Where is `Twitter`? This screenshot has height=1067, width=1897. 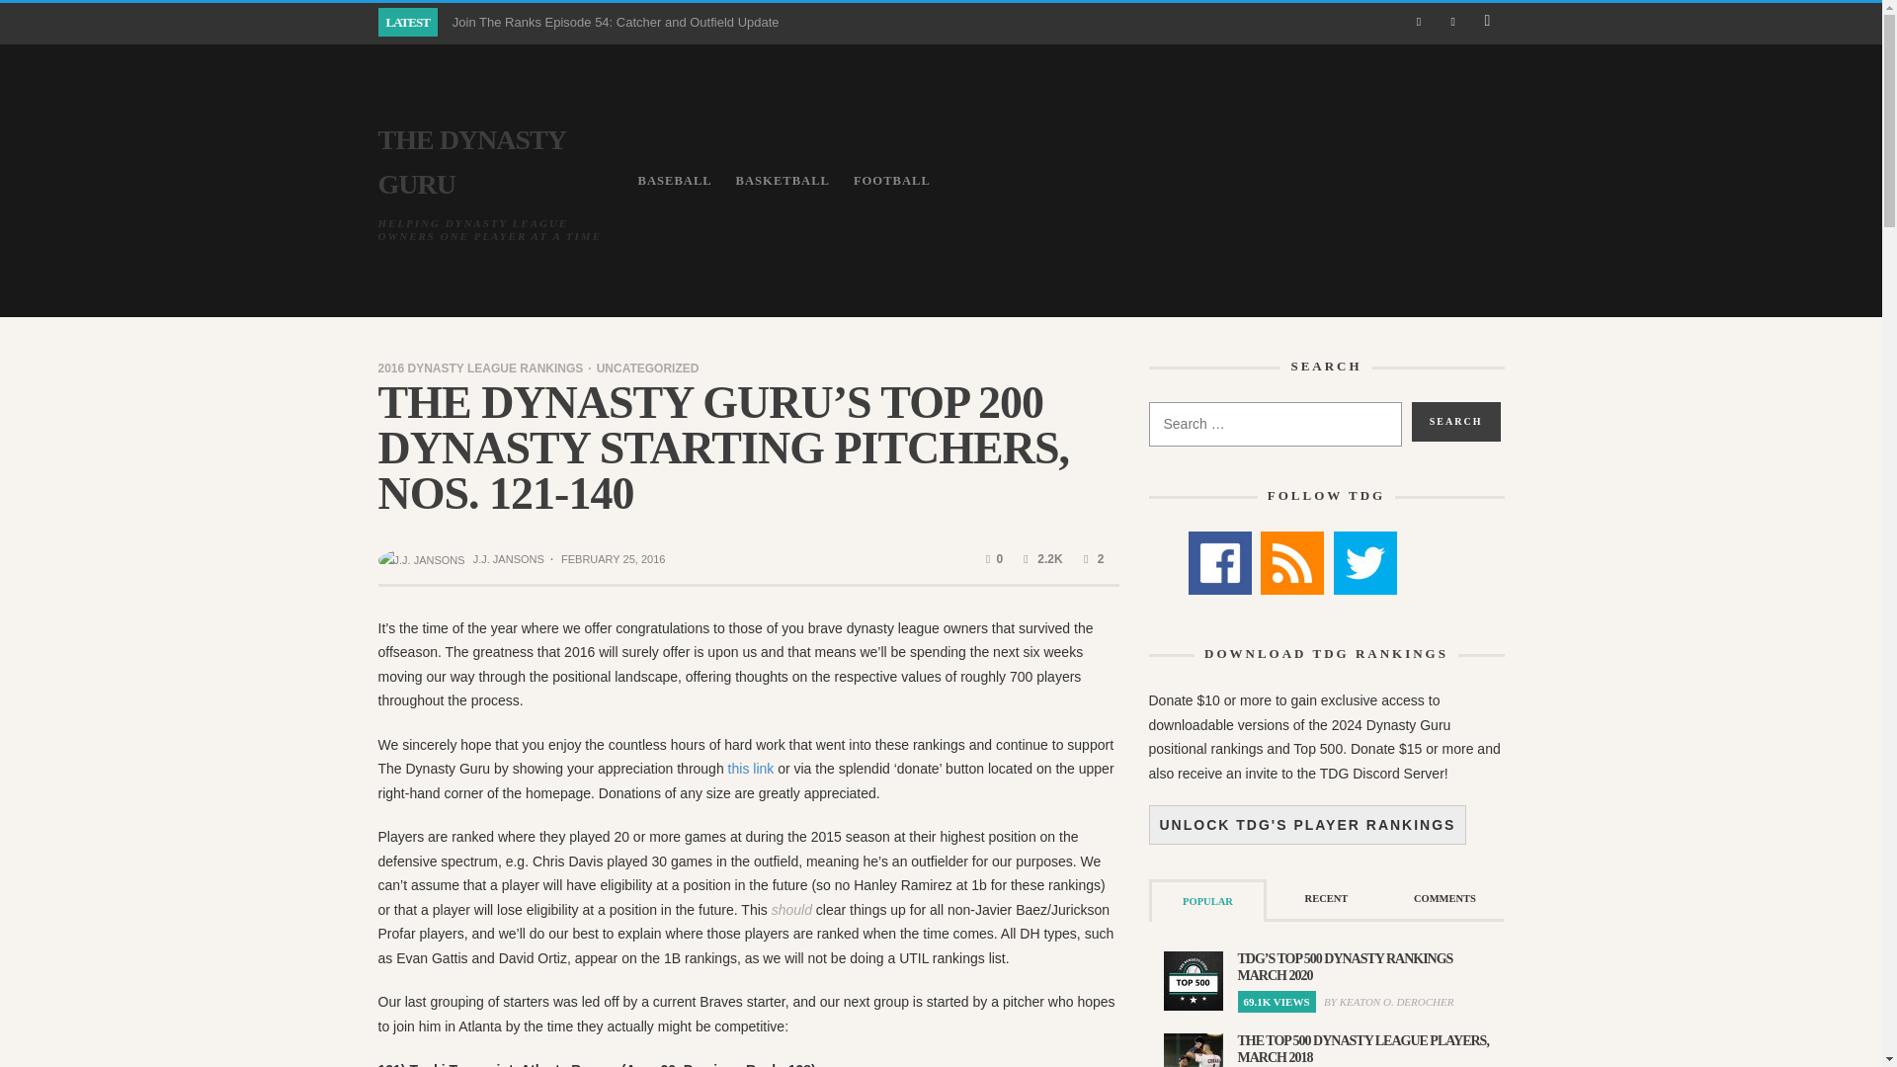 Twitter is located at coordinates (1364, 562).